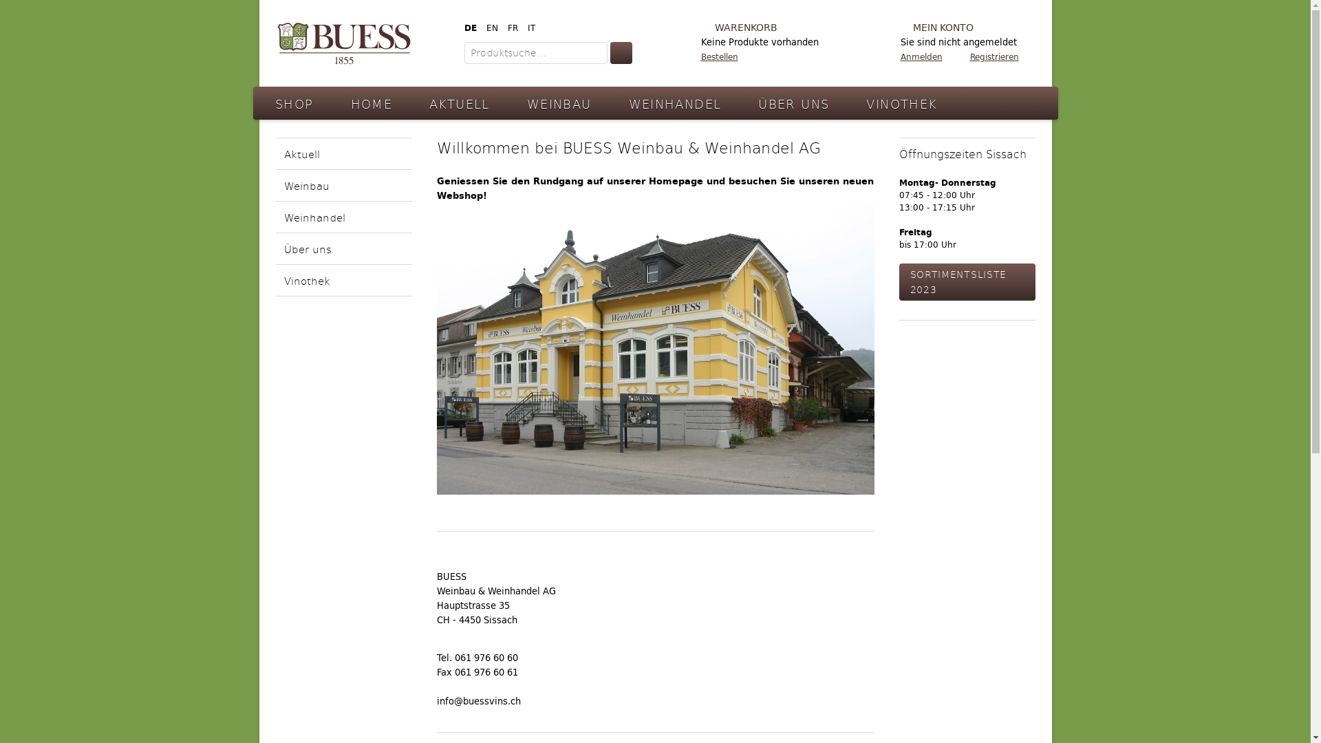 This screenshot has height=743, width=1321. Describe the element at coordinates (294, 103) in the screenshot. I see `SHOP` at that location.